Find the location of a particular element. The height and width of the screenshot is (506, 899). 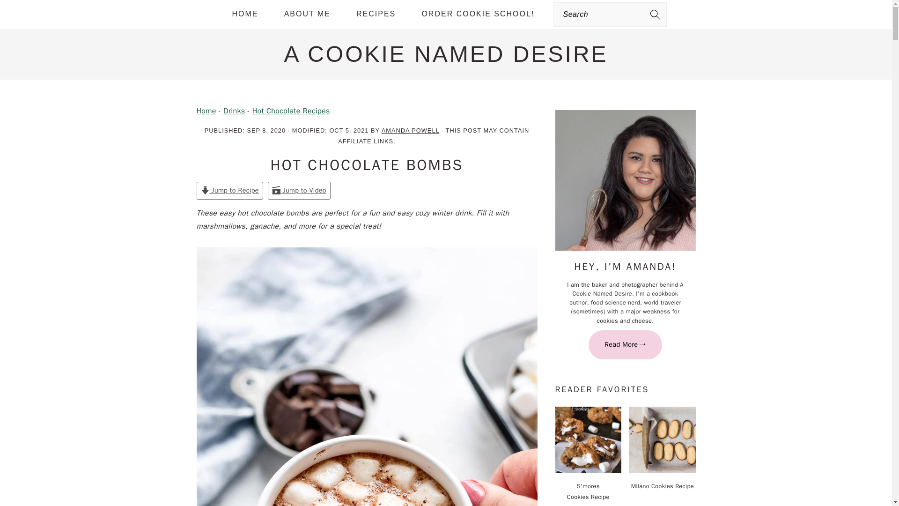

Hot Chocolate Recipes is located at coordinates (291, 111).